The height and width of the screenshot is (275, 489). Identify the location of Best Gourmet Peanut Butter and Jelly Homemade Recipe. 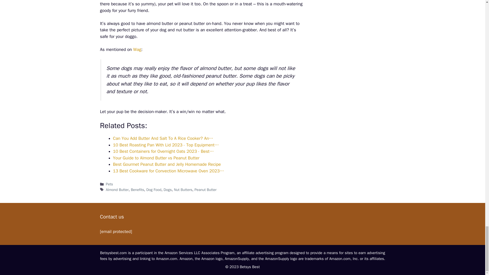
(167, 164).